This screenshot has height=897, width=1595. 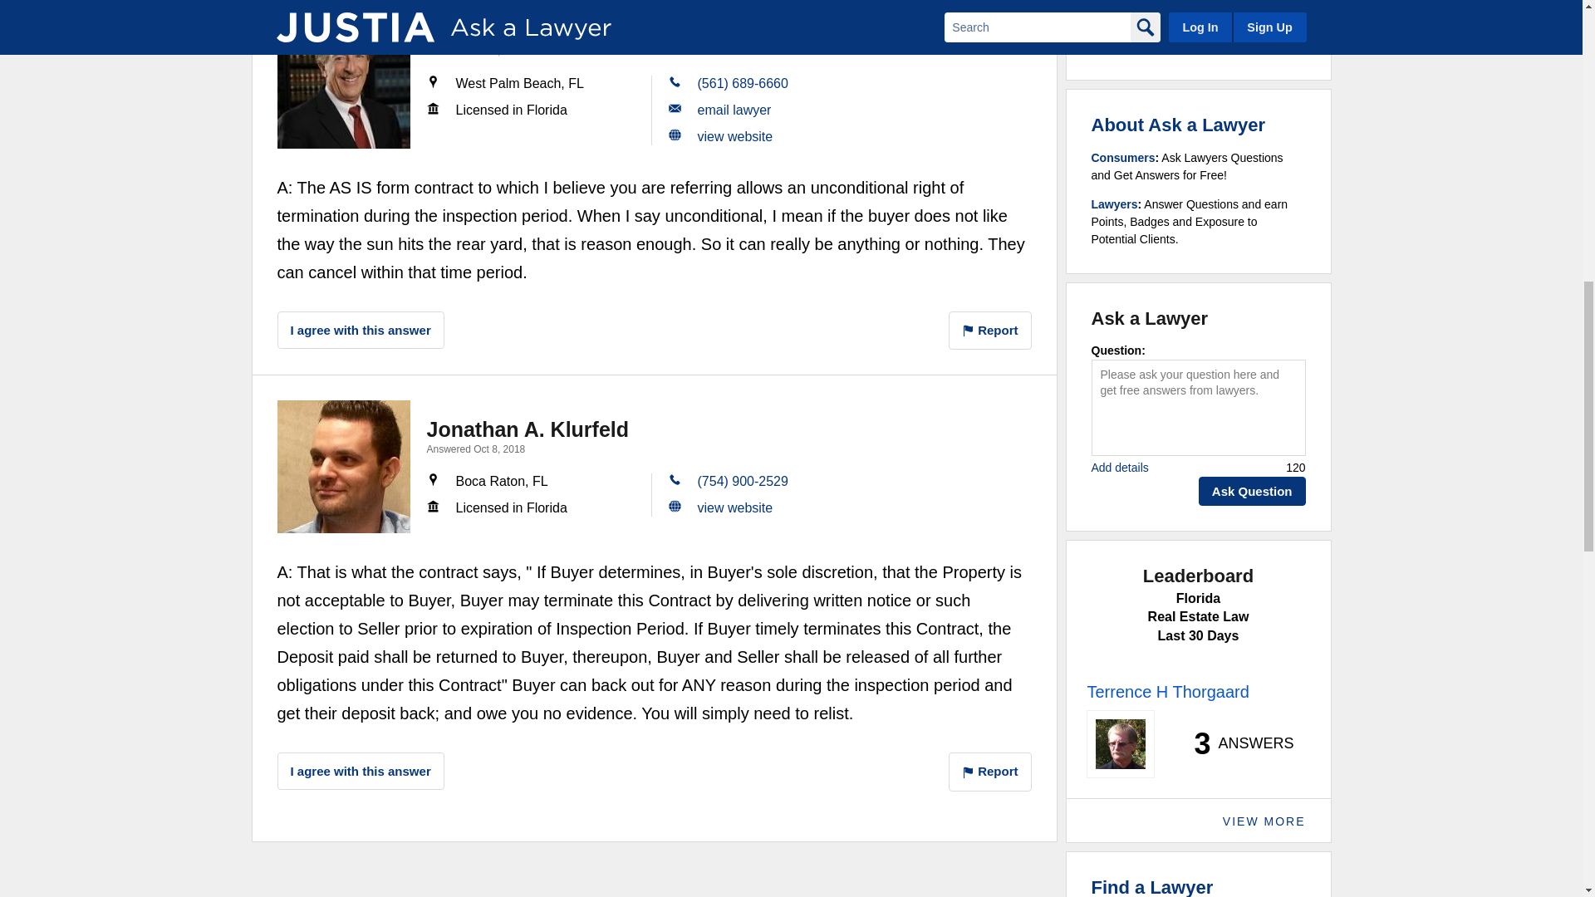 What do you see at coordinates (344, 466) in the screenshot?
I see `Jonathan A. Klurfeld` at bounding box center [344, 466].